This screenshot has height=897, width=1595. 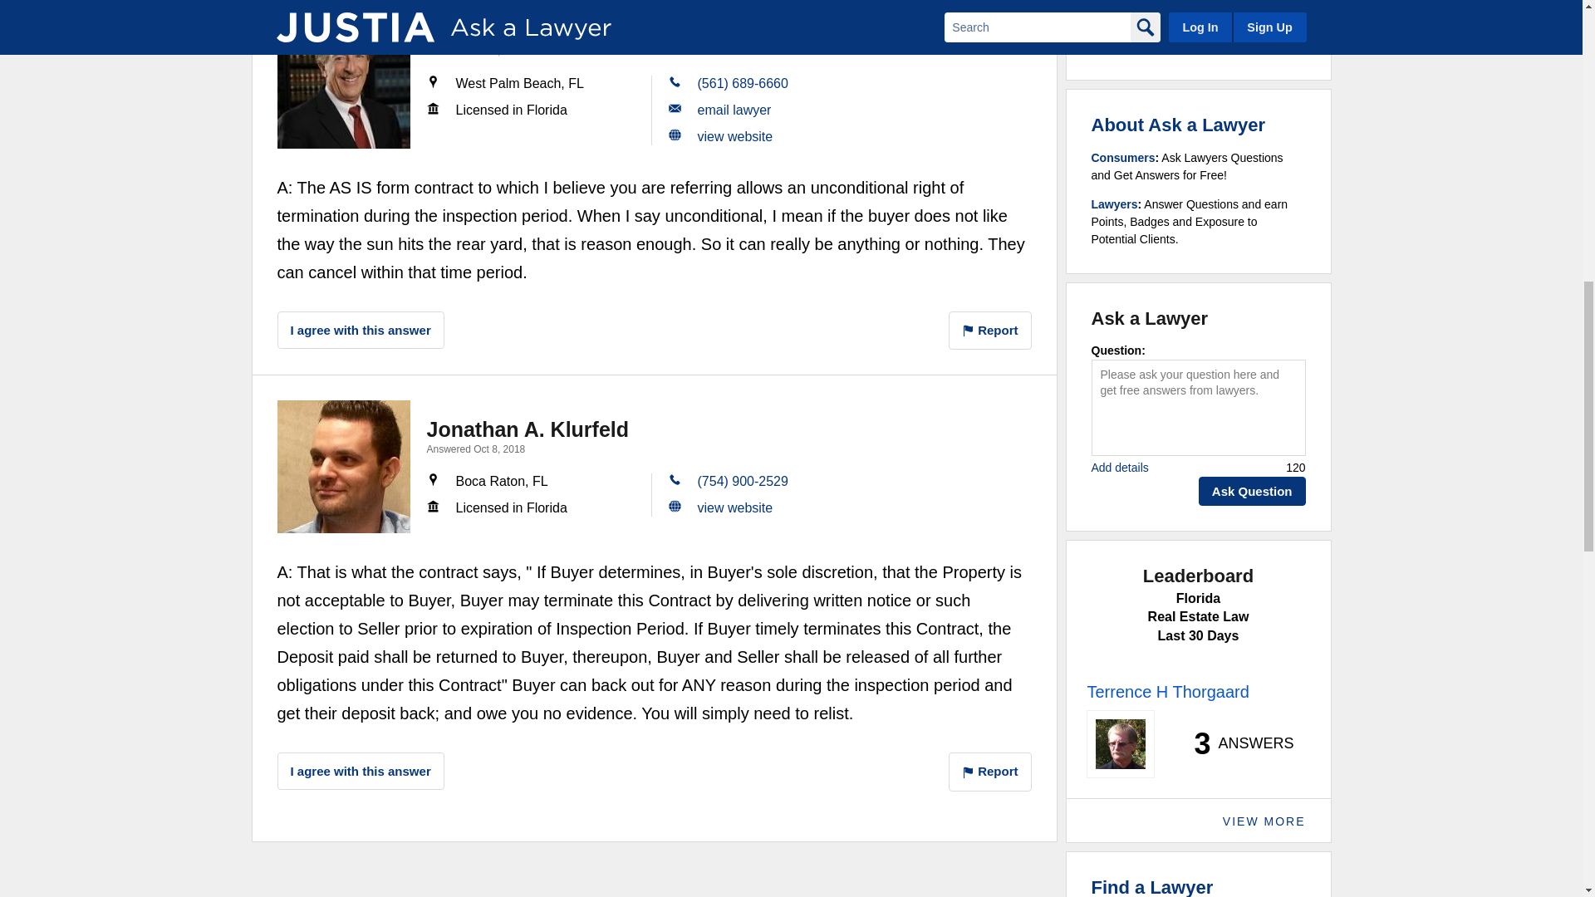 What do you see at coordinates (344, 466) in the screenshot?
I see `Jonathan A. Klurfeld` at bounding box center [344, 466].